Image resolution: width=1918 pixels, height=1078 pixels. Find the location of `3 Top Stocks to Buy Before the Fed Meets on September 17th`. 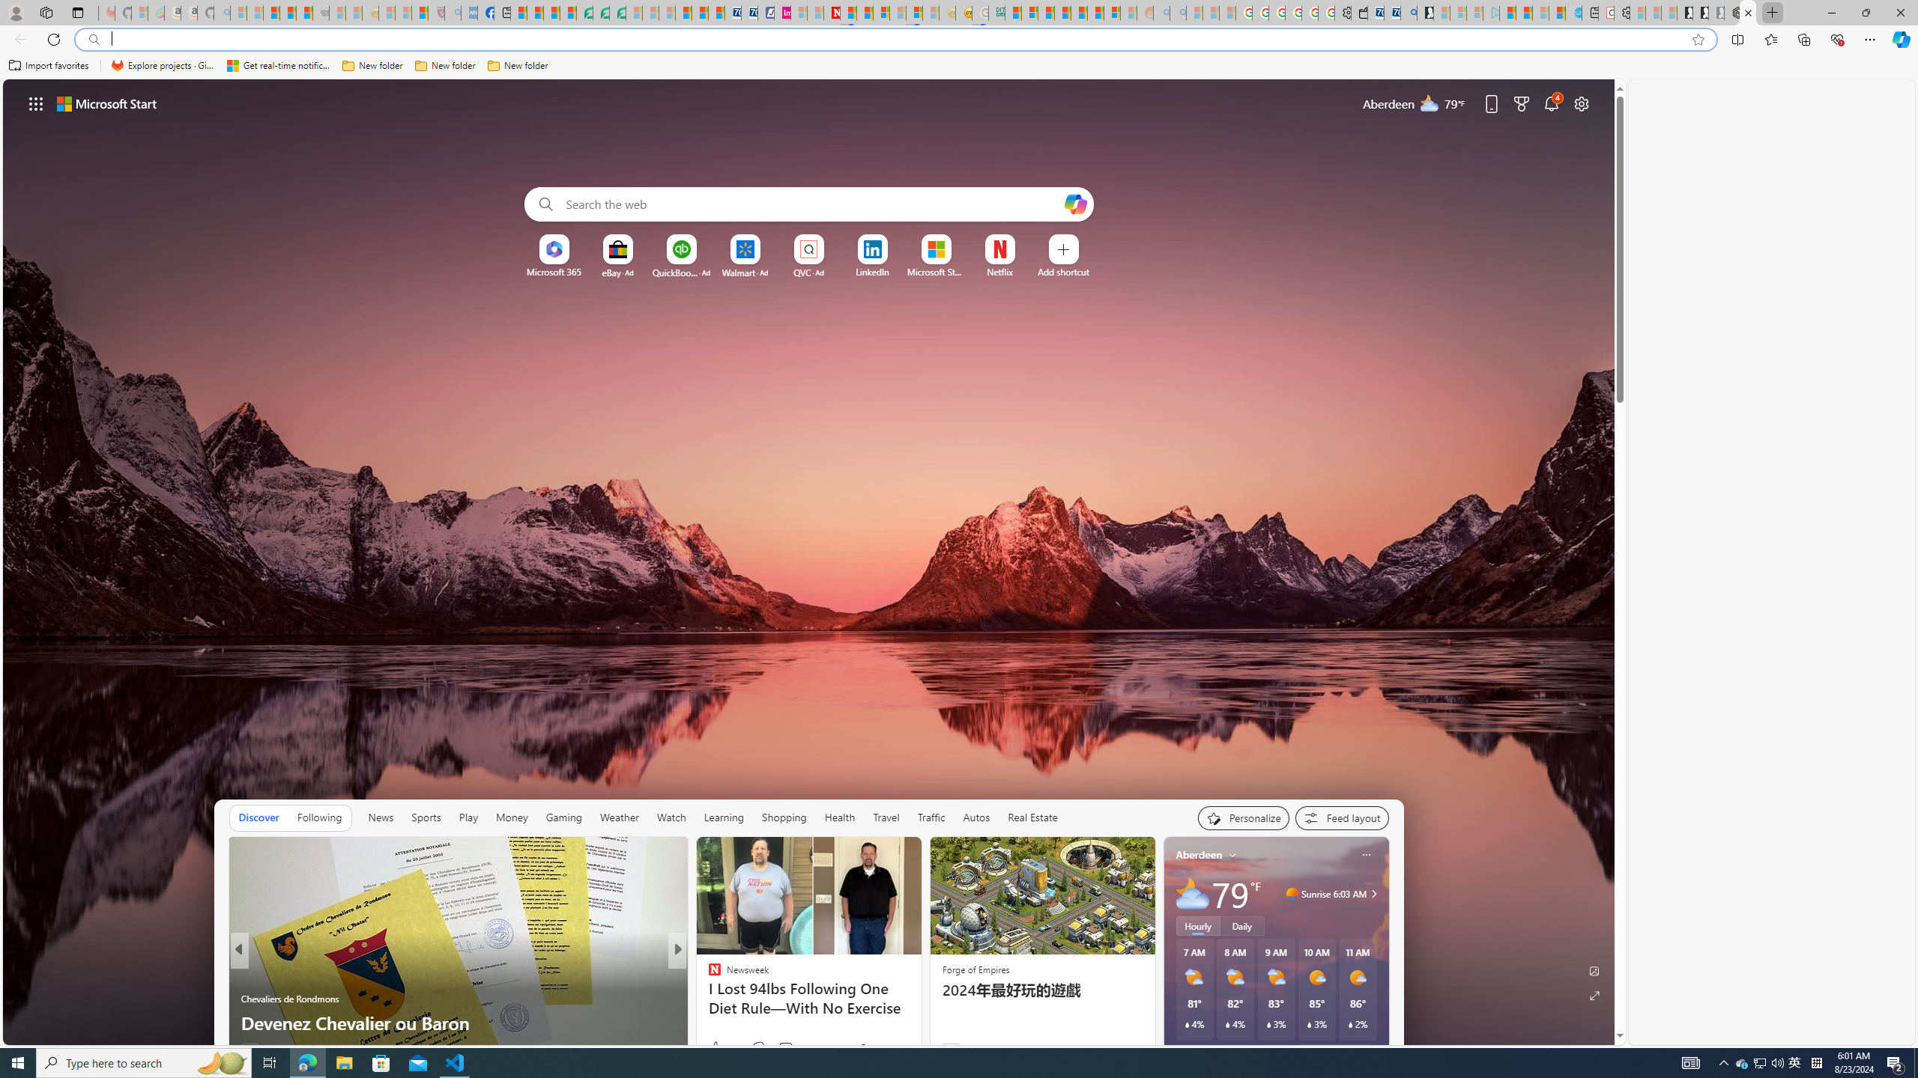

3 Top Stocks to Buy Before the Fed Meets on September 17th is located at coordinates (919, 1011).